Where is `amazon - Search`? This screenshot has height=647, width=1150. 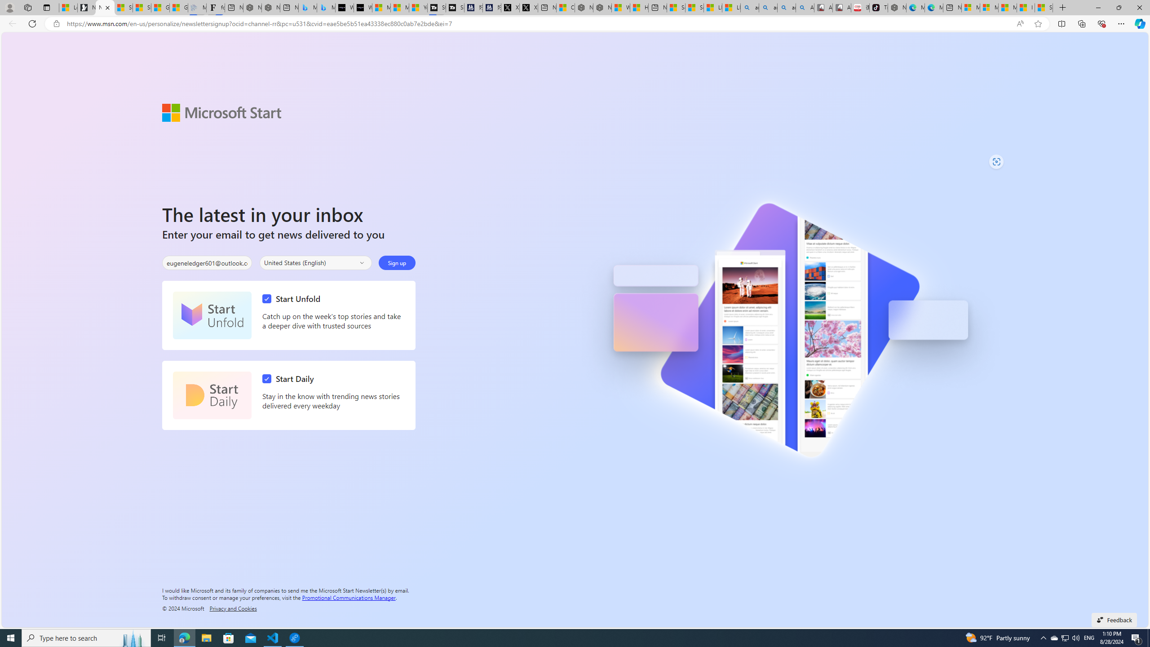
amazon - Search is located at coordinates (768, 8).